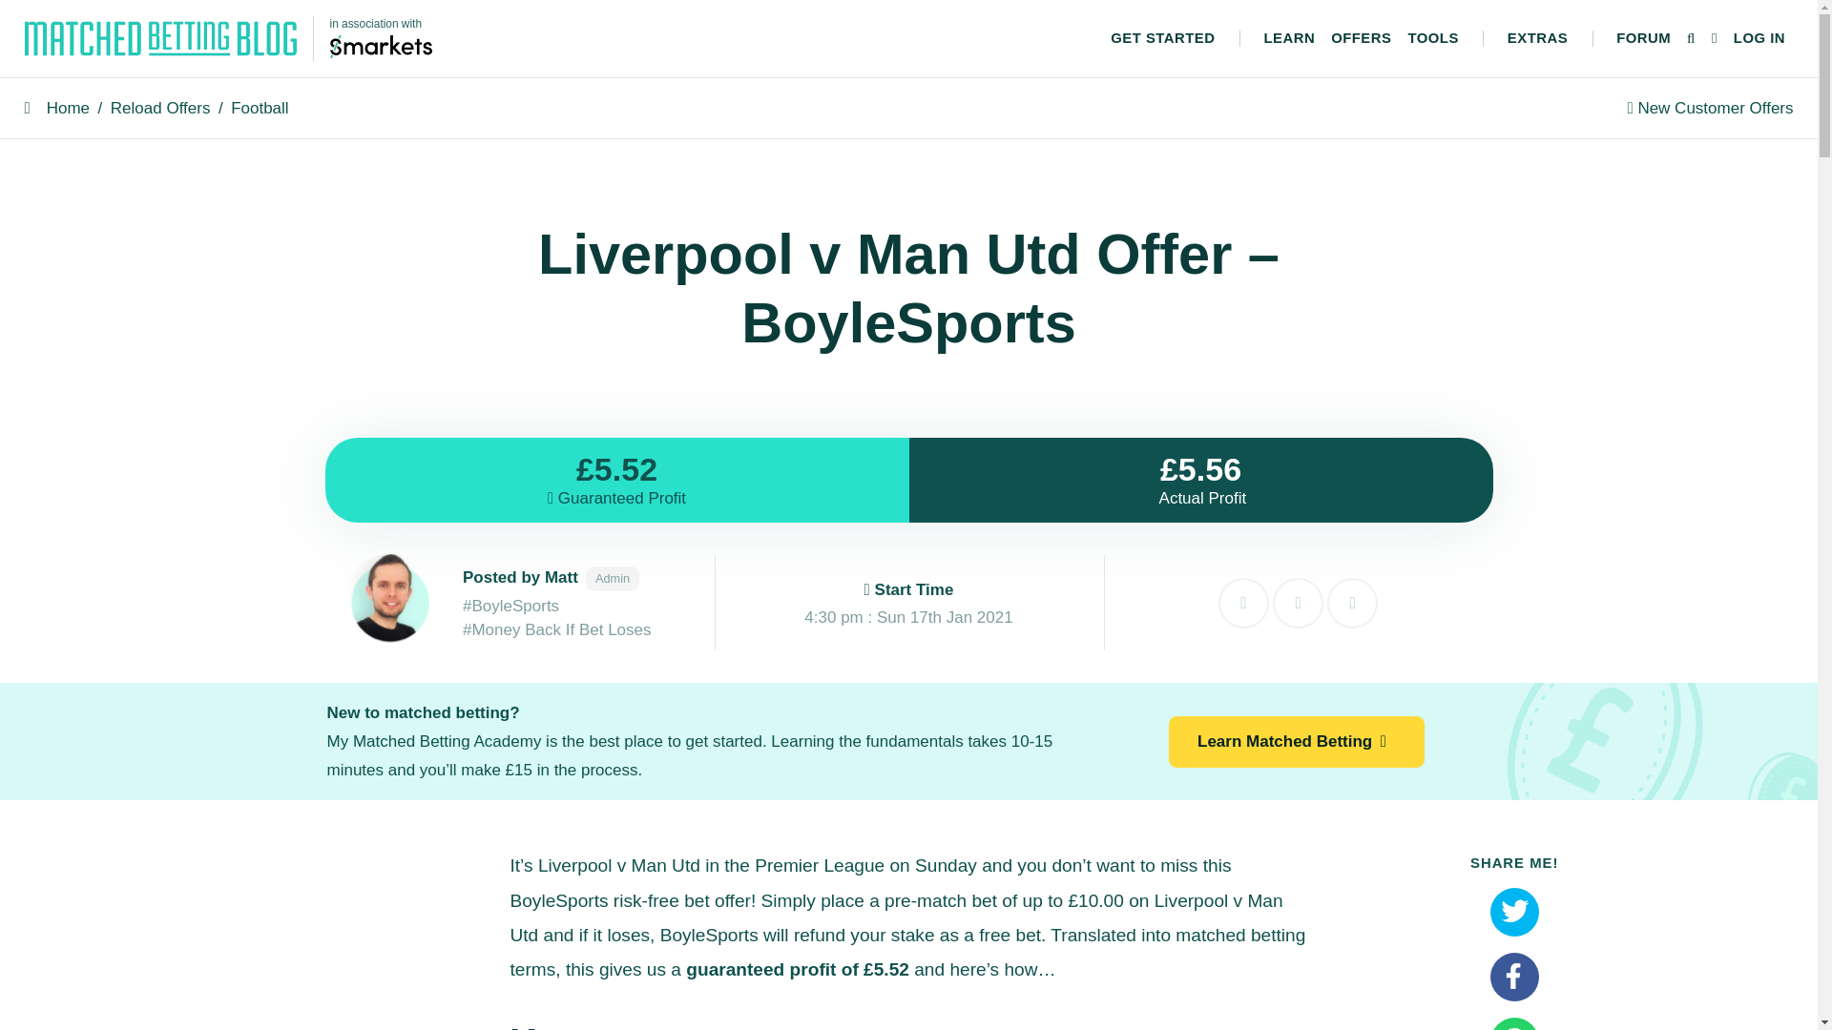  What do you see at coordinates (1162, 38) in the screenshot?
I see `Get Started` at bounding box center [1162, 38].